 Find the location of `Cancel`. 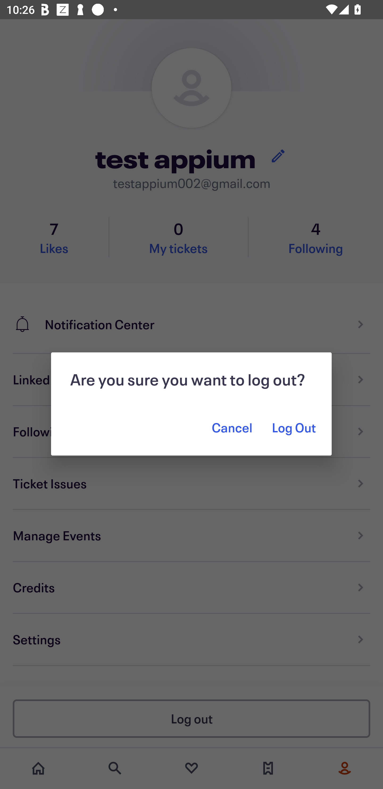

Cancel is located at coordinates (232, 428).